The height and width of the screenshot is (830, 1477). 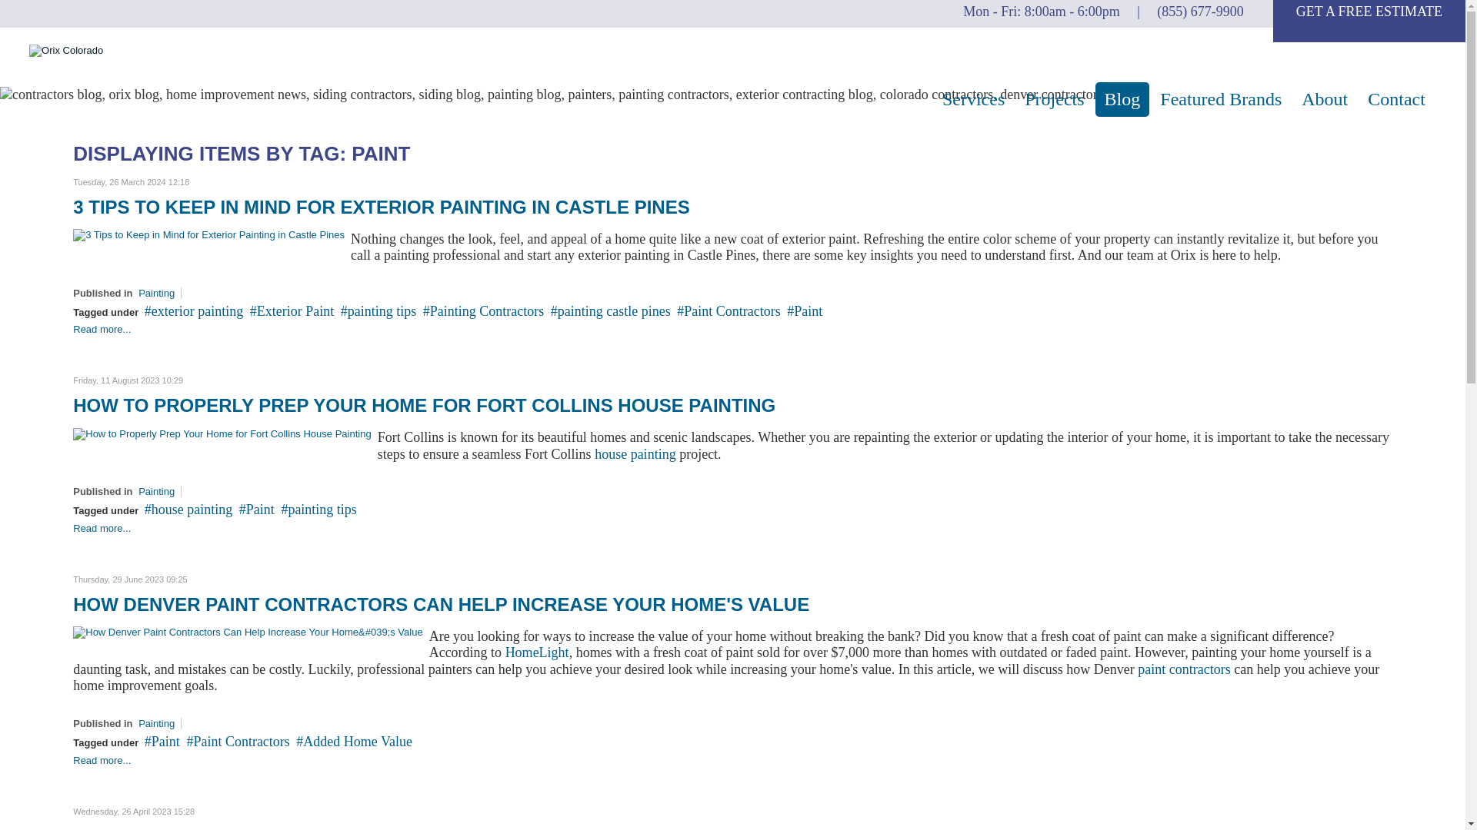 I want to click on Exterior Paint, so click(x=291, y=310).